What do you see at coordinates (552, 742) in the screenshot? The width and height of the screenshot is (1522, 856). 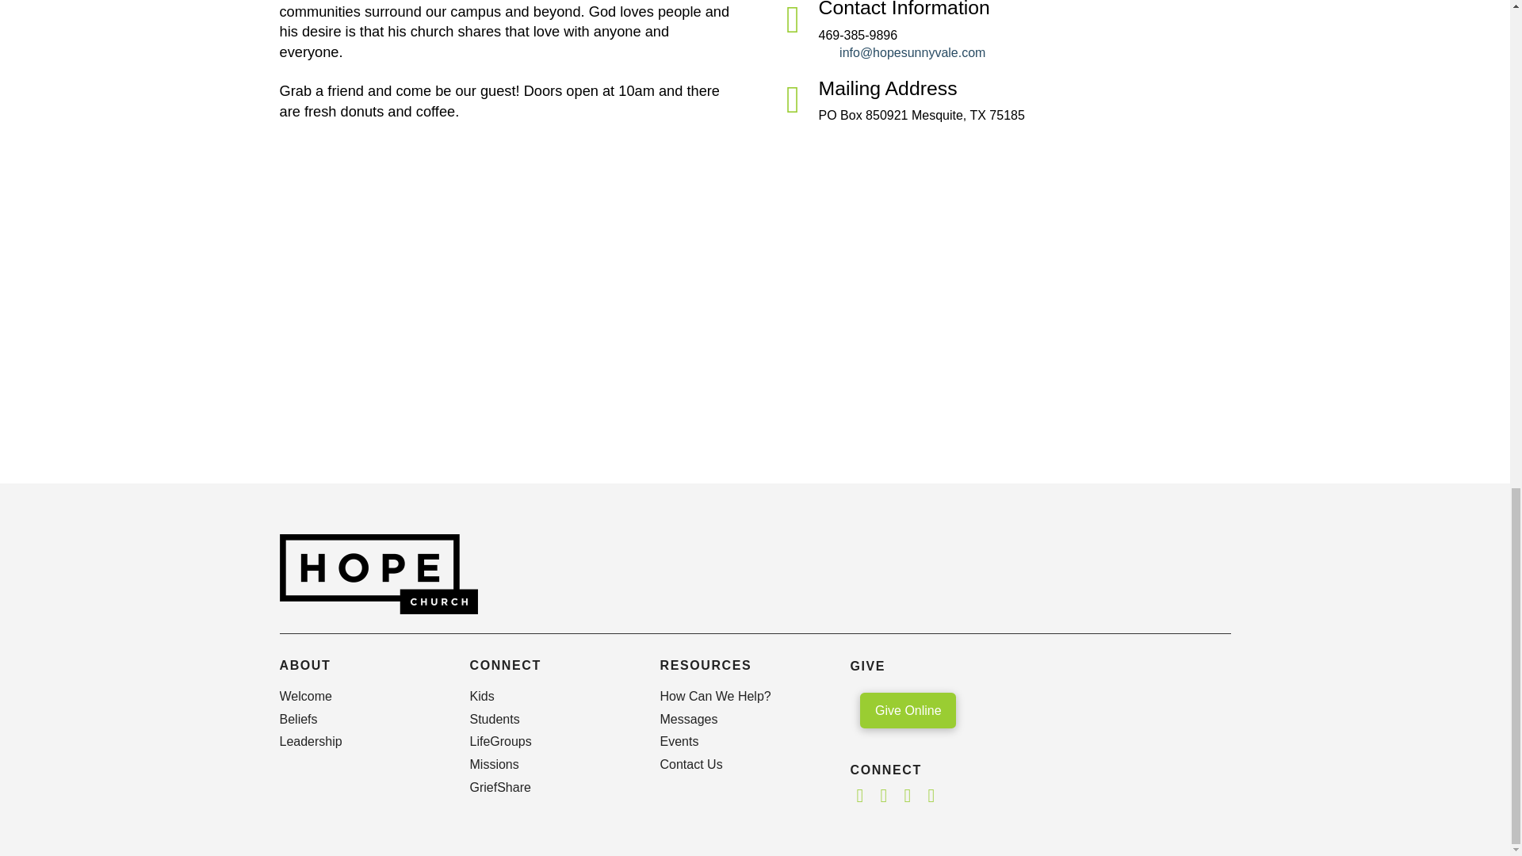 I see `LifeGroups` at bounding box center [552, 742].